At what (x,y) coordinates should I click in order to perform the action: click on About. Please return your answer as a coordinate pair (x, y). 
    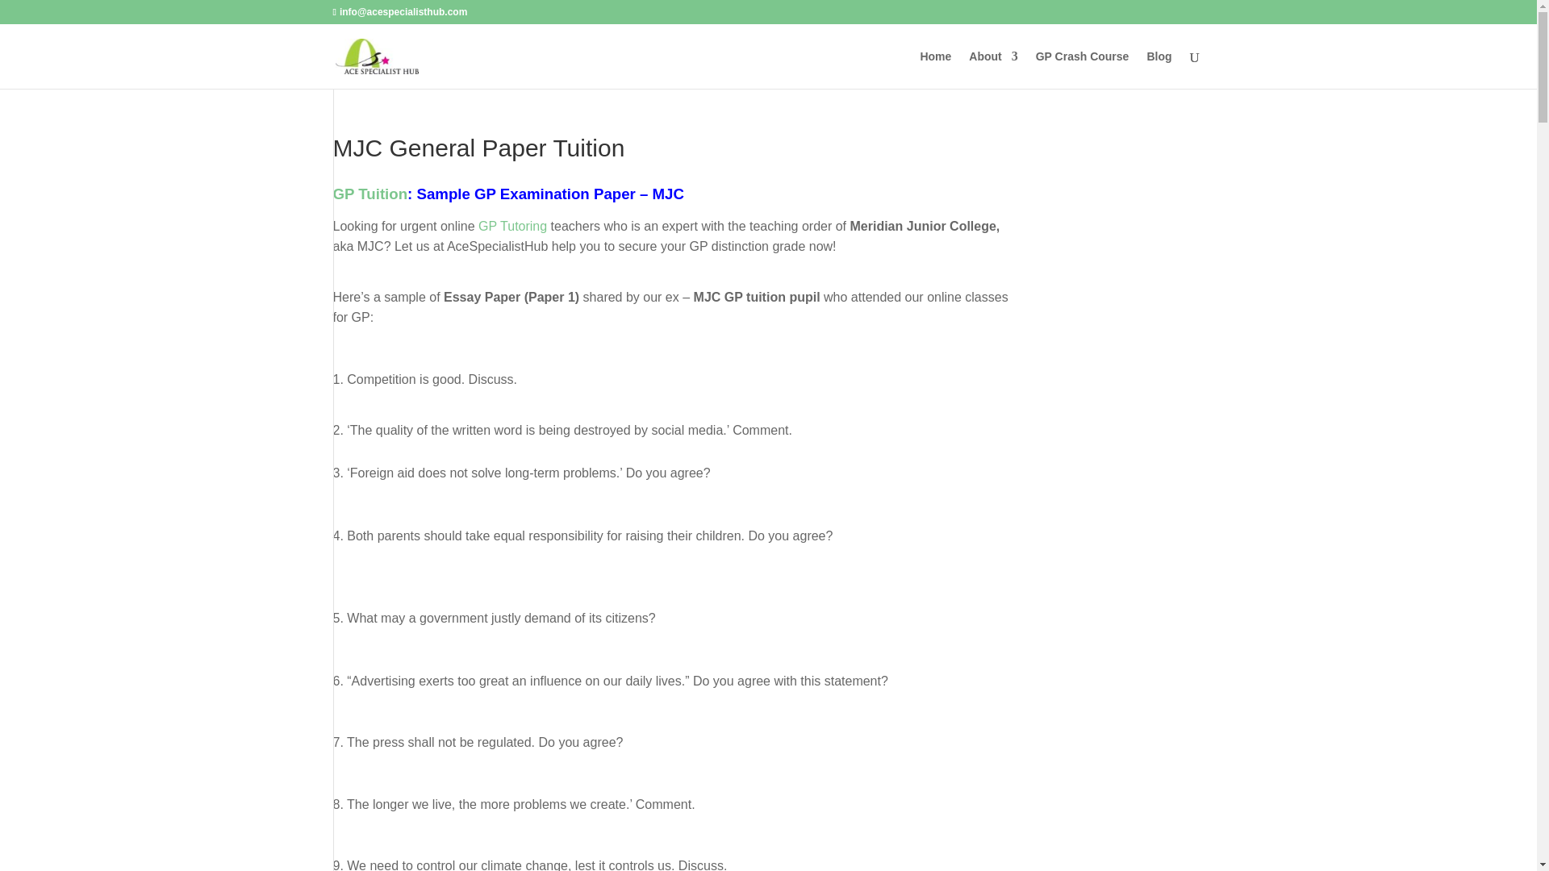
    Looking at the image, I should click on (993, 69).